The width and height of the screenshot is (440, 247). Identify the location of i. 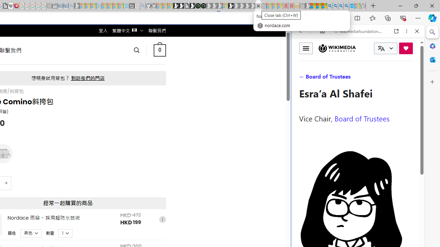
(162, 220).